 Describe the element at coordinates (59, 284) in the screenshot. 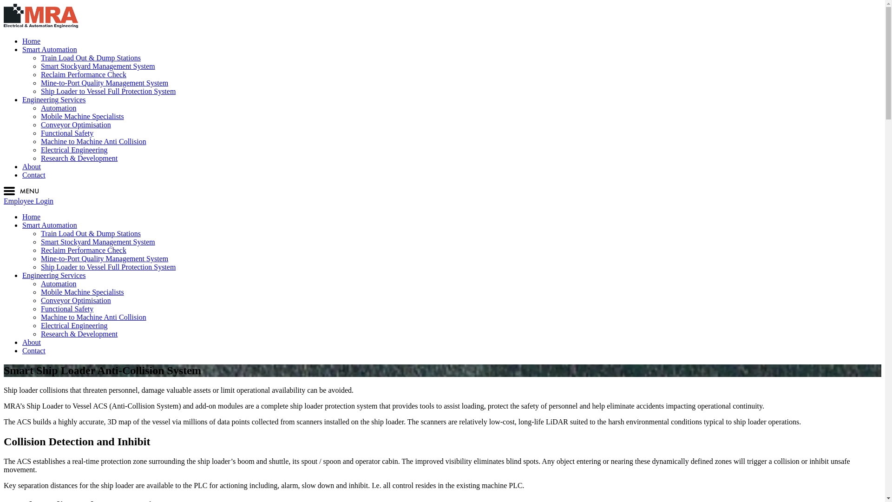

I see `Automation` at that location.